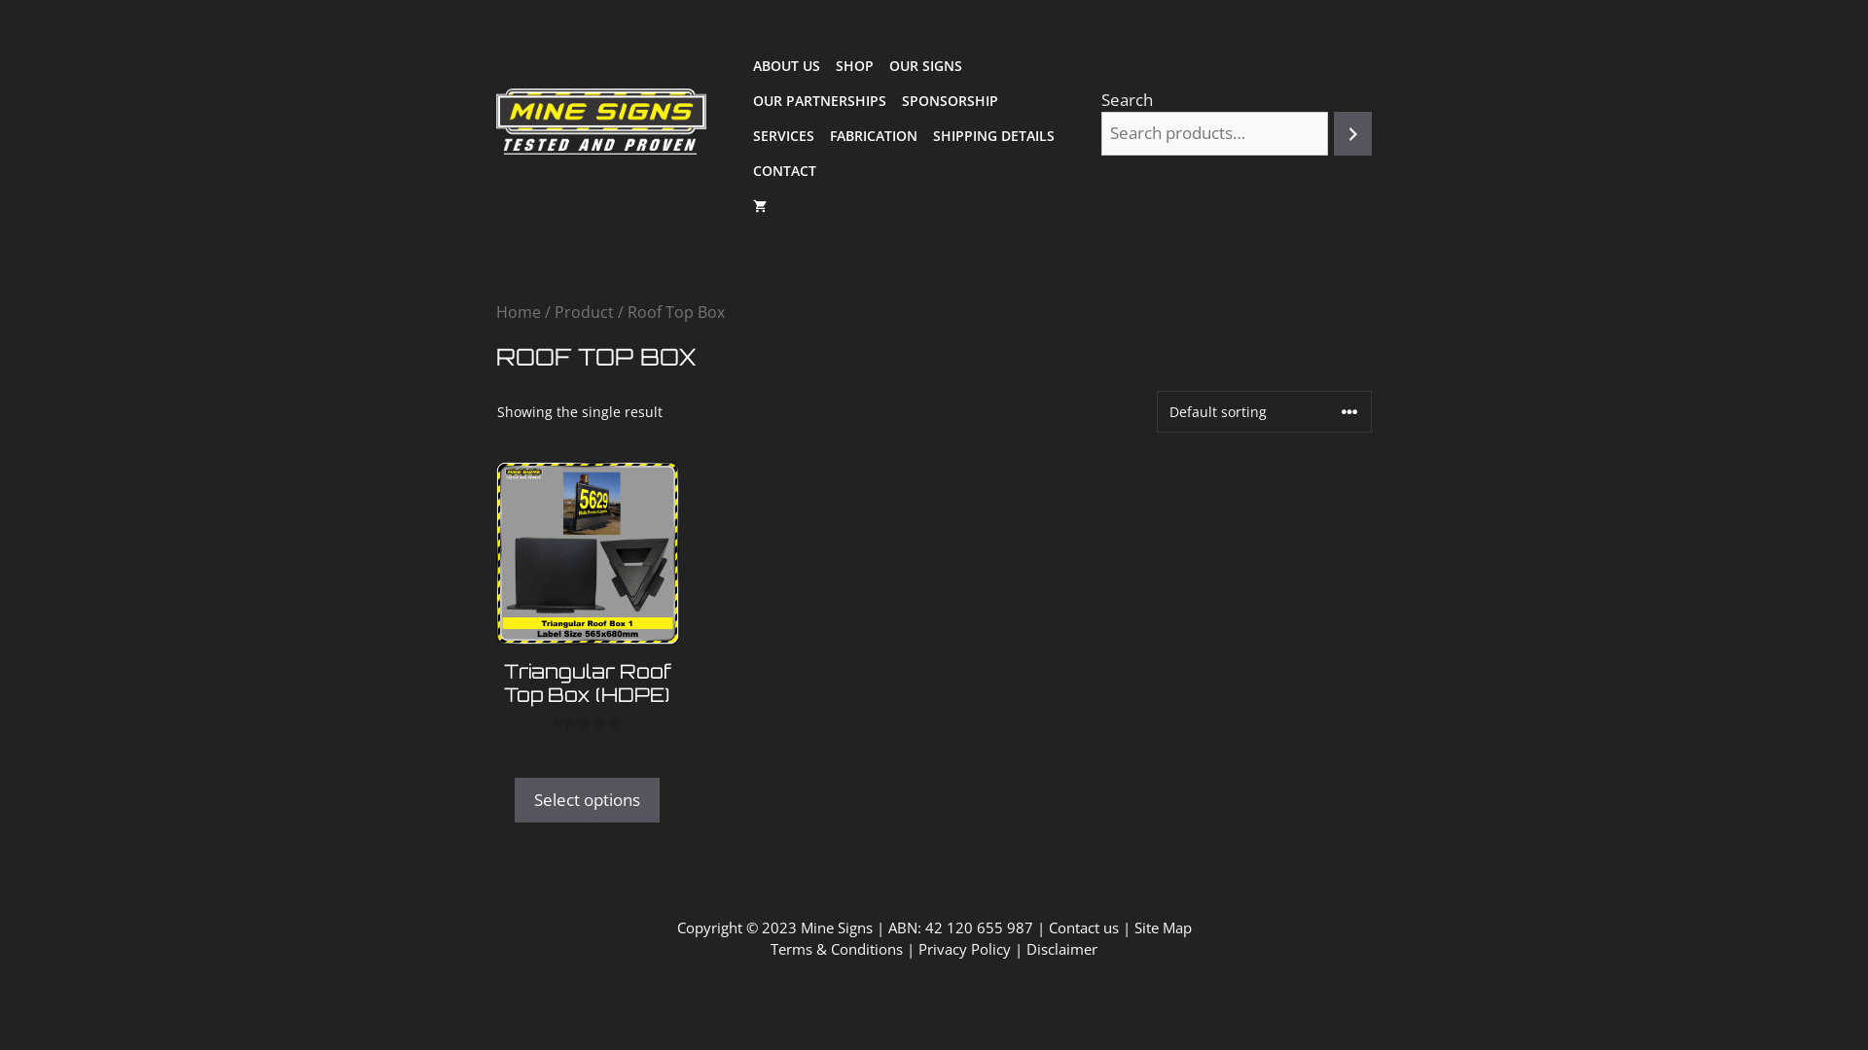  I want to click on SPONSORSHIP, so click(950, 101).